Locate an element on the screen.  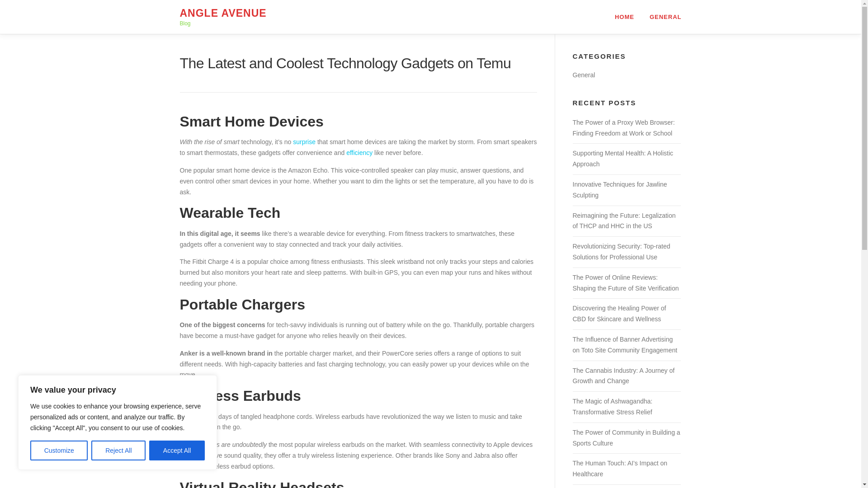
Reject All is located at coordinates (118, 450).